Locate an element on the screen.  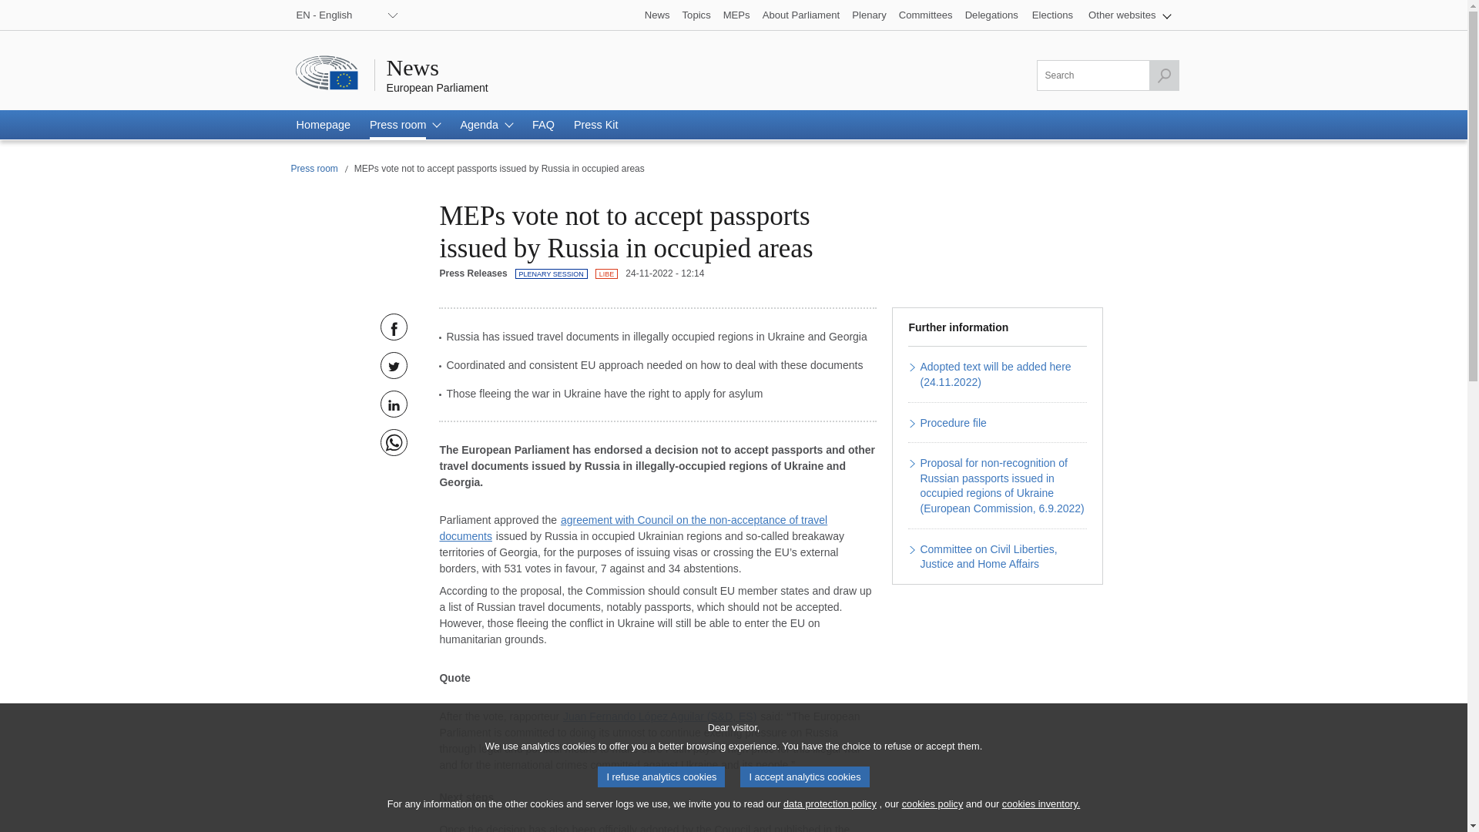
Open in a new page is located at coordinates (951, 424).